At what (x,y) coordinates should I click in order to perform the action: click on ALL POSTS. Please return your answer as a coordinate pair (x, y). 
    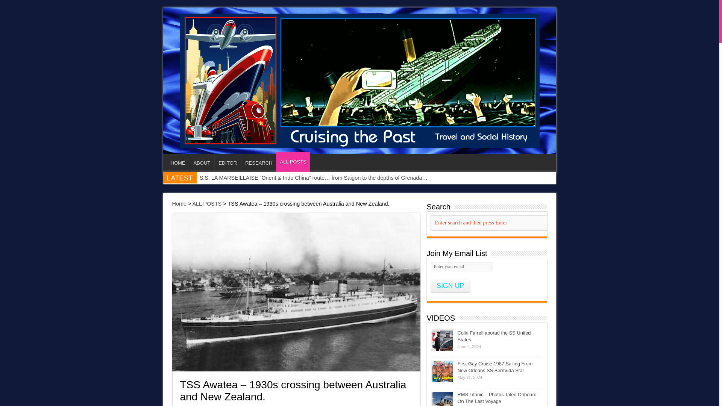
    Looking at the image, I should click on (293, 162).